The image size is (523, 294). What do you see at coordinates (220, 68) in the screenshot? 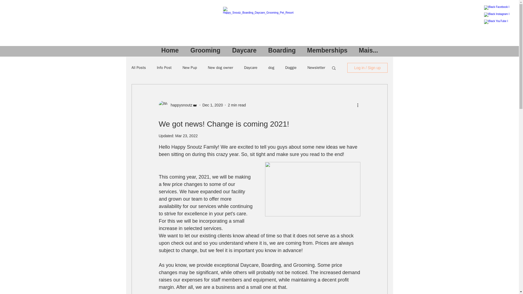
I see `New dog owner` at bounding box center [220, 68].